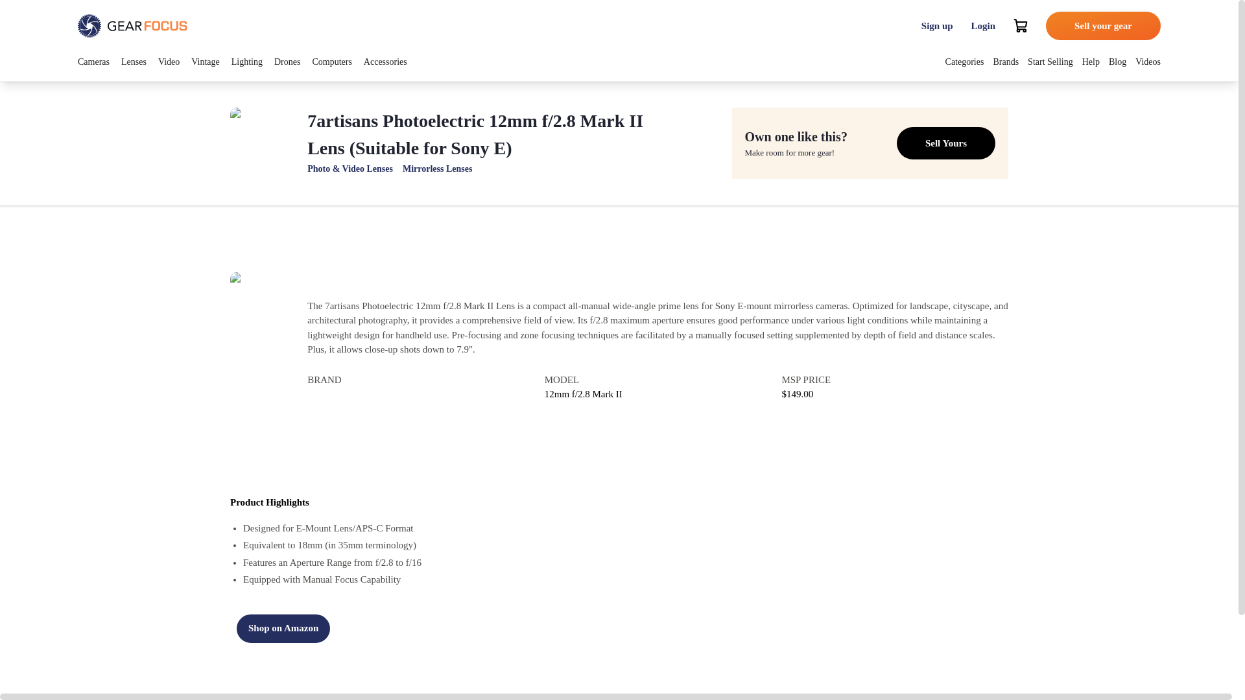 This screenshot has height=700, width=1245. What do you see at coordinates (283, 629) in the screenshot?
I see `Shop on Amazon` at bounding box center [283, 629].